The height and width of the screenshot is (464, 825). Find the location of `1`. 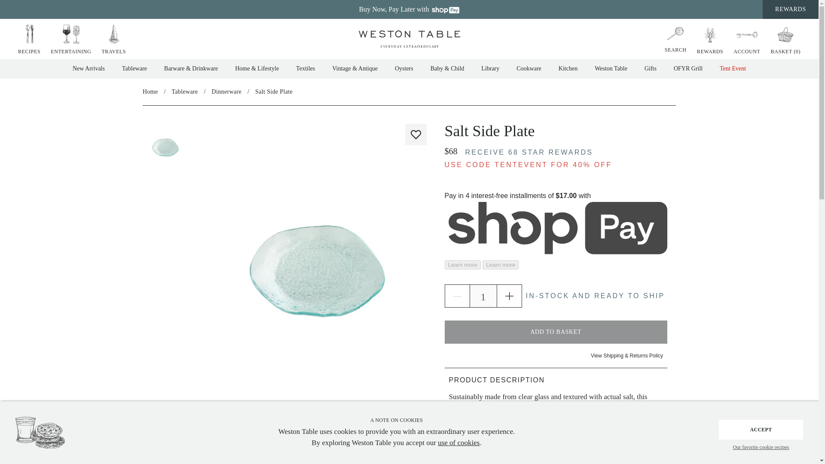

1 is located at coordinates (483, 296).